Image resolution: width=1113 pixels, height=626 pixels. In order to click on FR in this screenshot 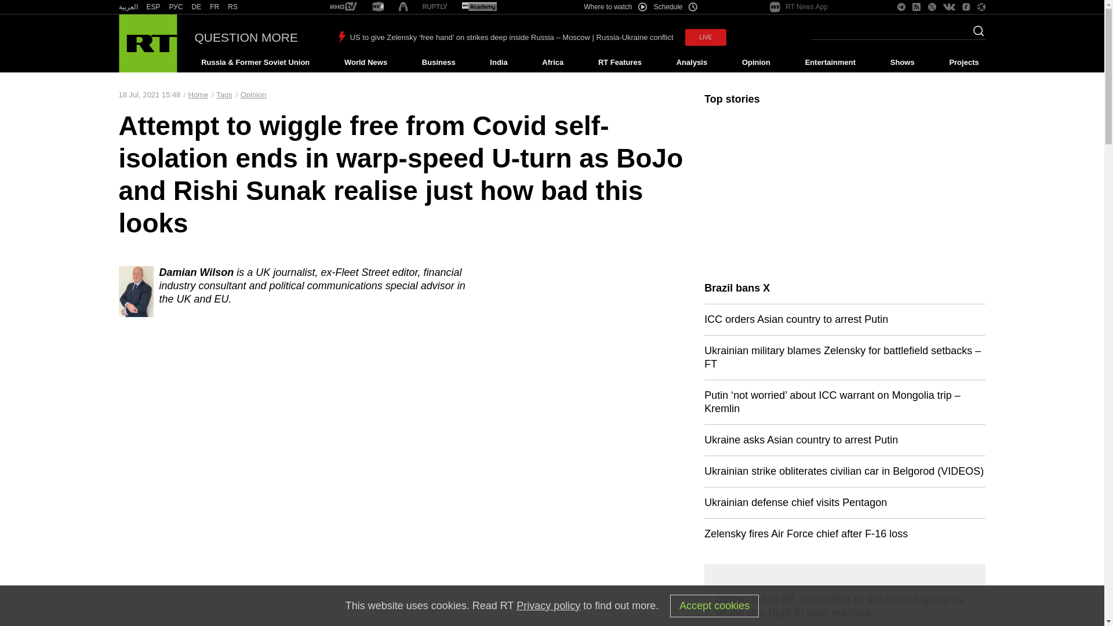, I will do `click(214, 7)`.